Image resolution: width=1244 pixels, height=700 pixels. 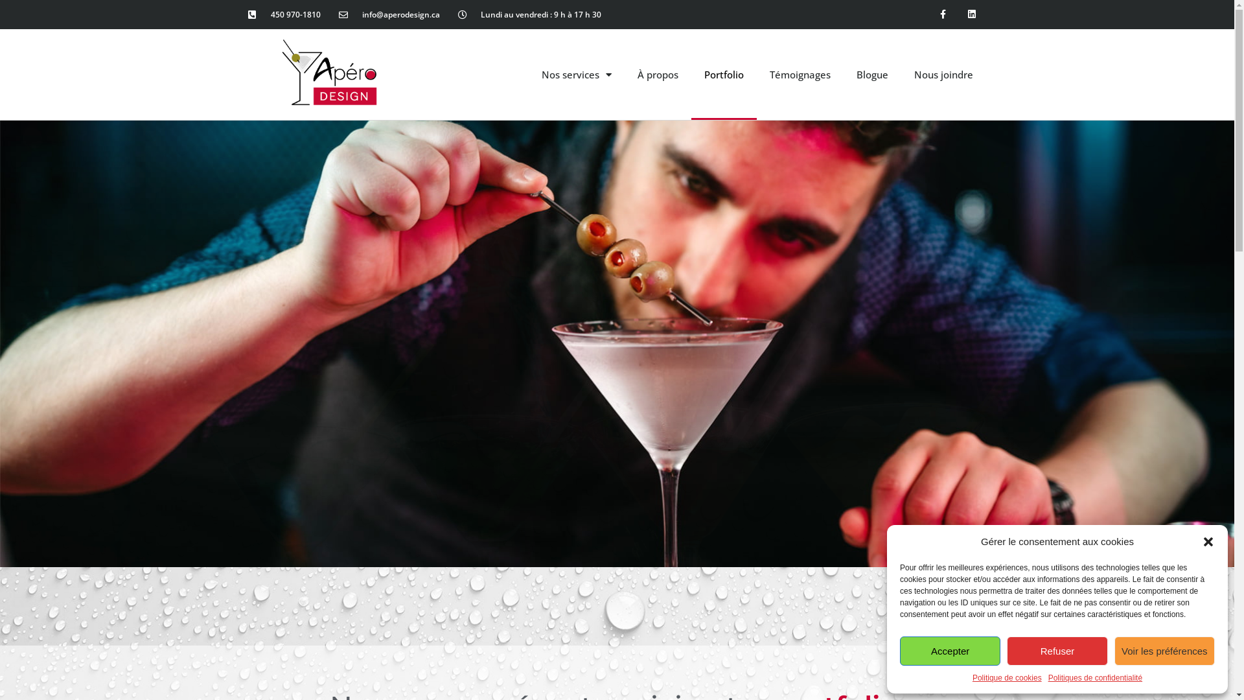 I want to click on Nous joindre, so click(x=943, y=75).